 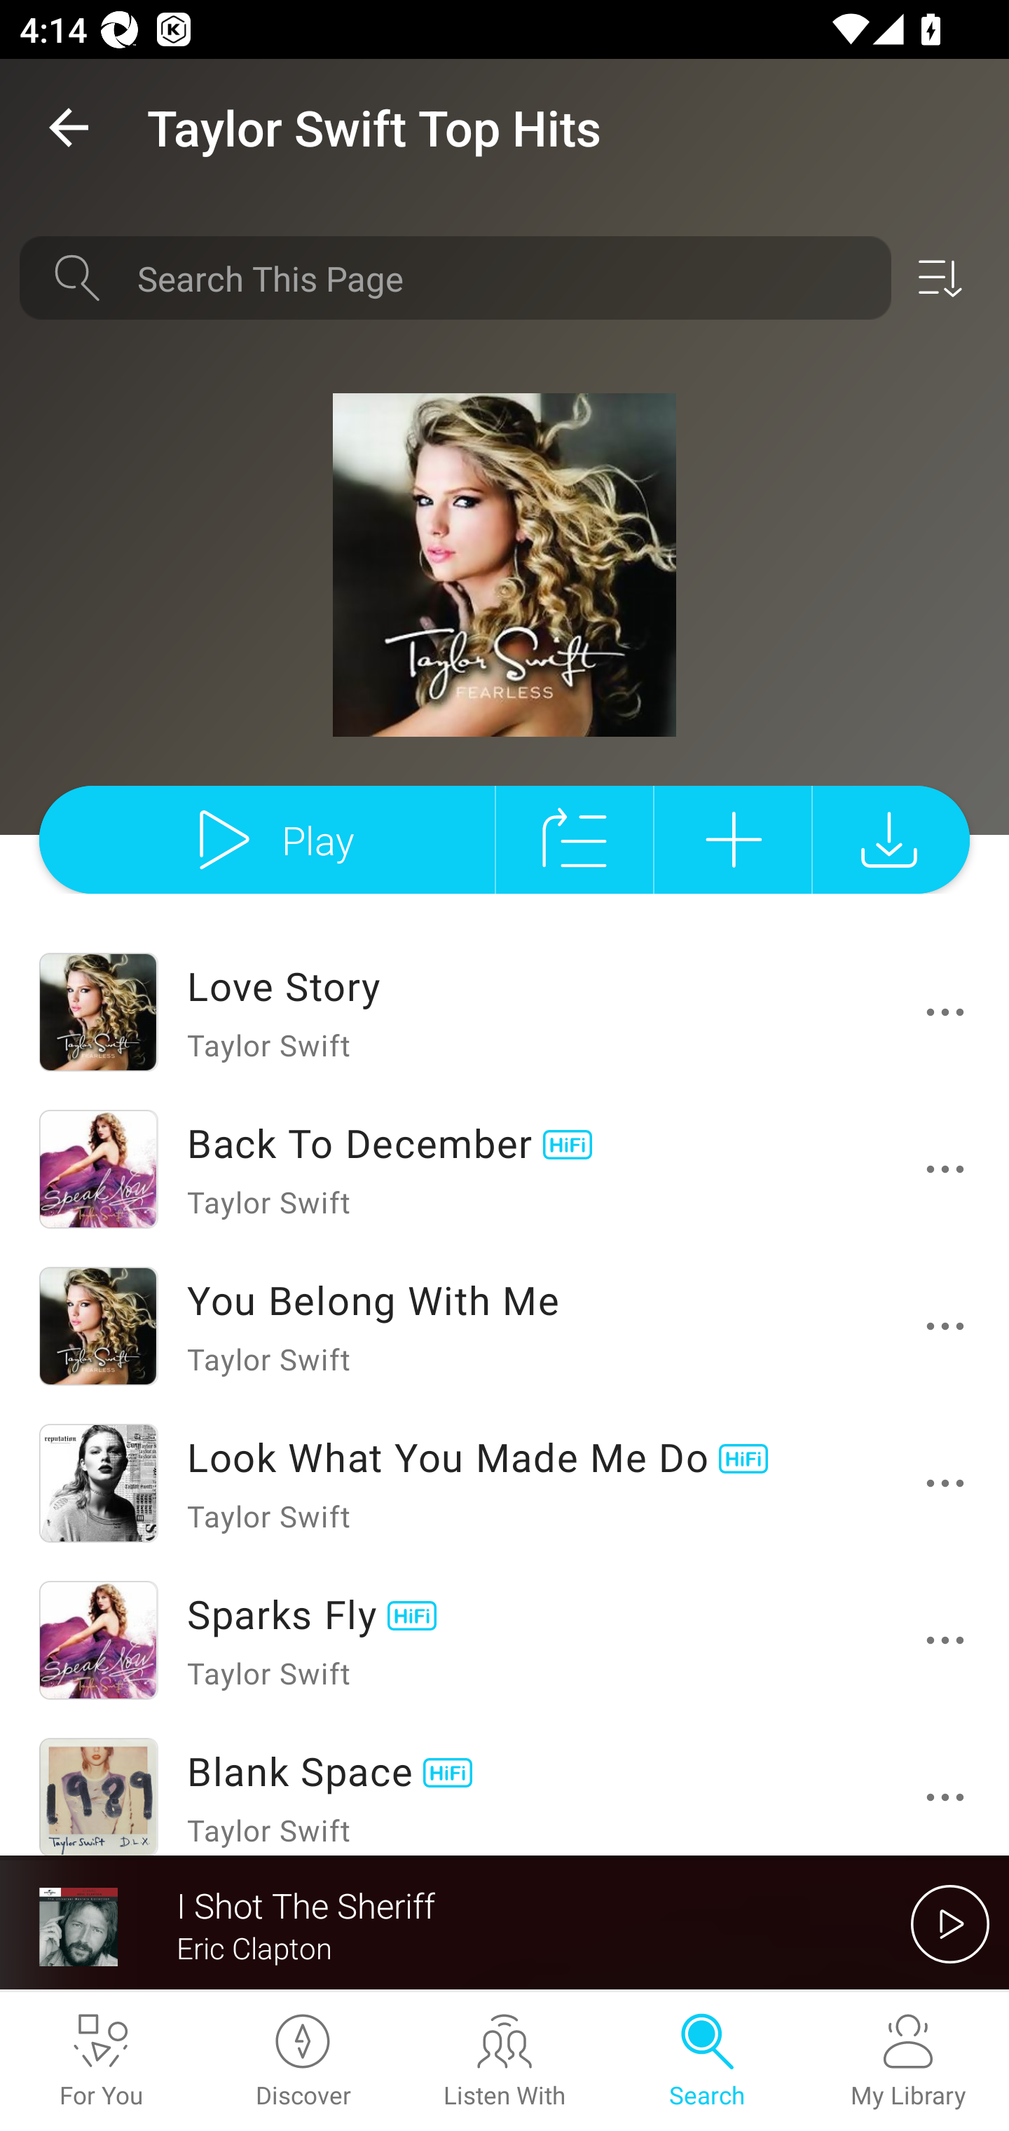 I want to click on Search This Page, so click(x=504, y=278).